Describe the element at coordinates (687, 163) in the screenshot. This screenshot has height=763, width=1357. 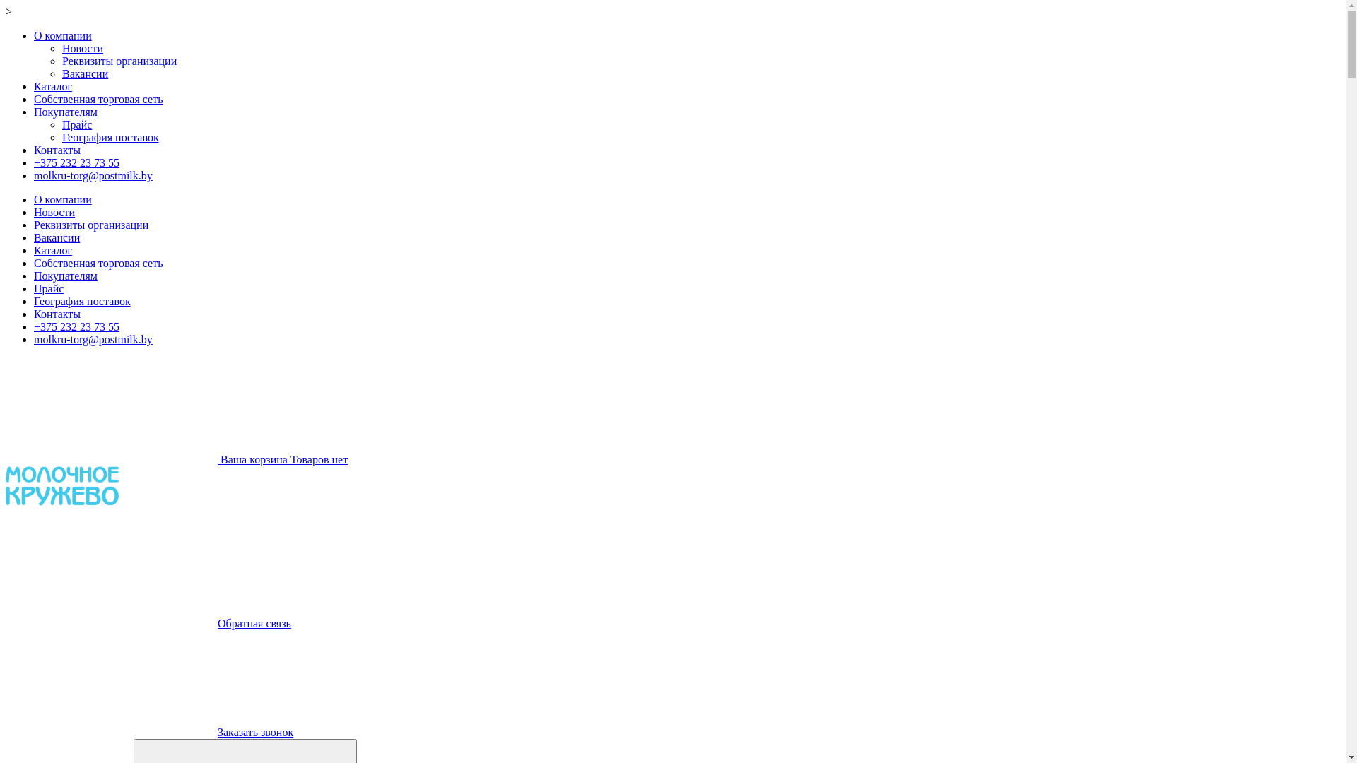
I see `+375 232 23 73 55` at that location.